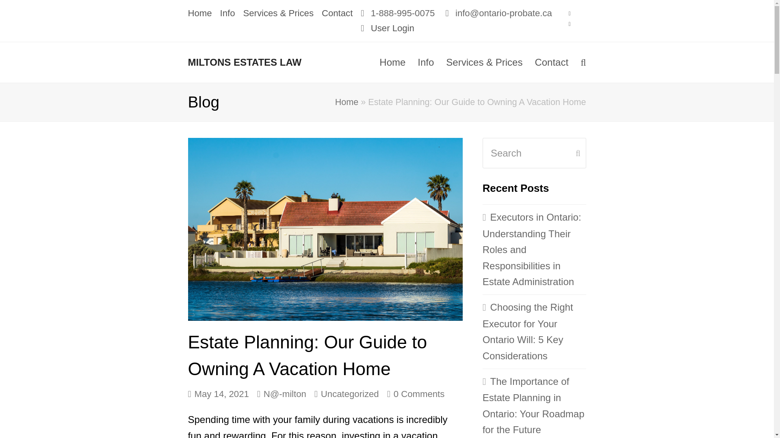 This screenshot has width=780, height=438. I want to click on Home, so click(199, 13).